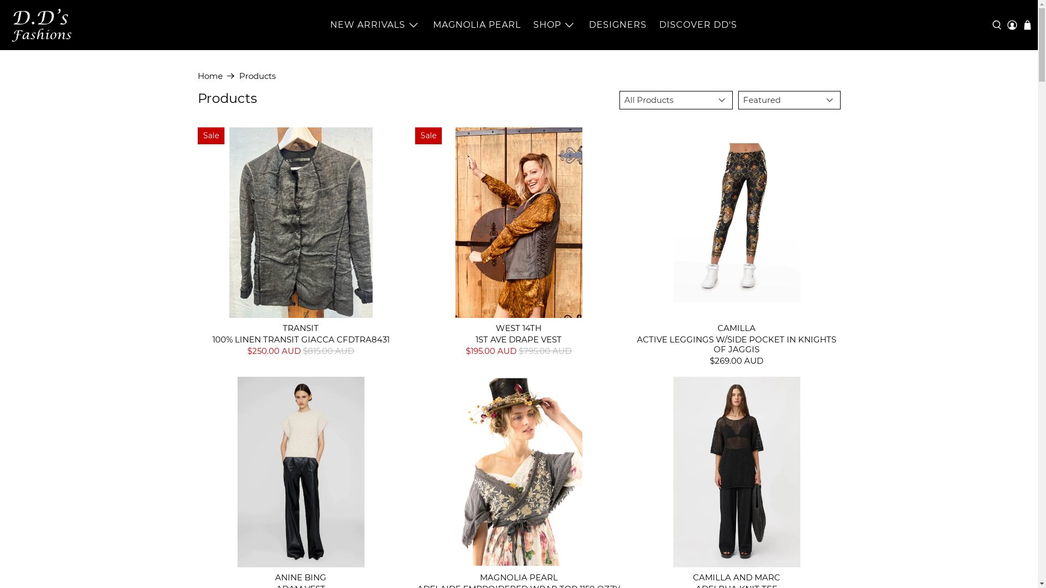 The height and width of the screenshot is (588, 1046). Describe the element at coordinates (477, 25) in the screenshot. I see `MAGNOLIA PEARL` at that location.